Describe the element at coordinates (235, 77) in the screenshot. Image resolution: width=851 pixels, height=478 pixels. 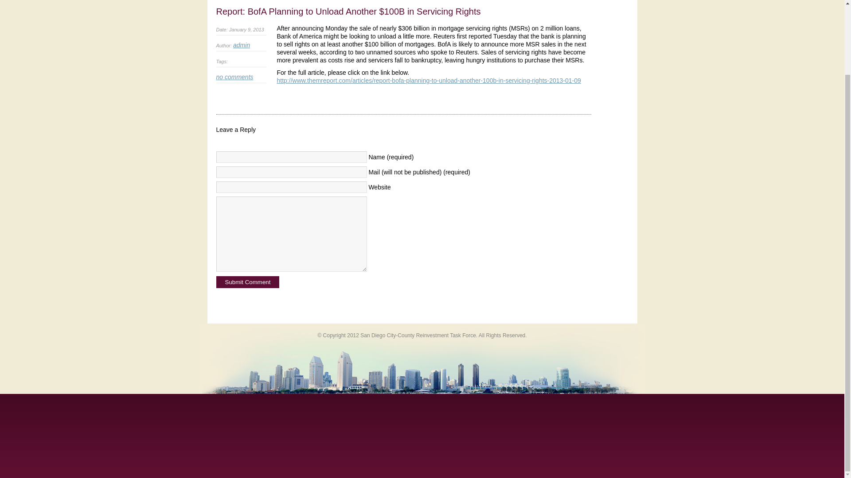
I see `no comments` at that location.